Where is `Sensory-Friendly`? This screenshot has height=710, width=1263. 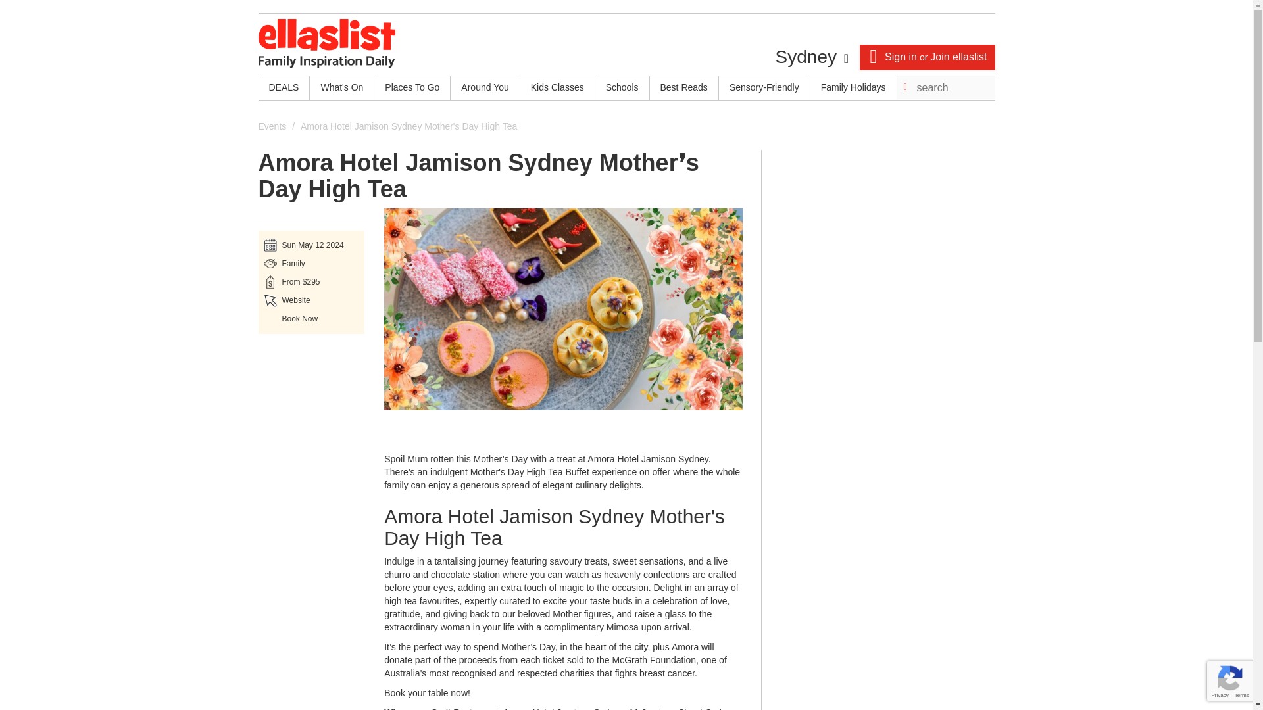
Sensory-Friendly is located at coordinates (764, 88).